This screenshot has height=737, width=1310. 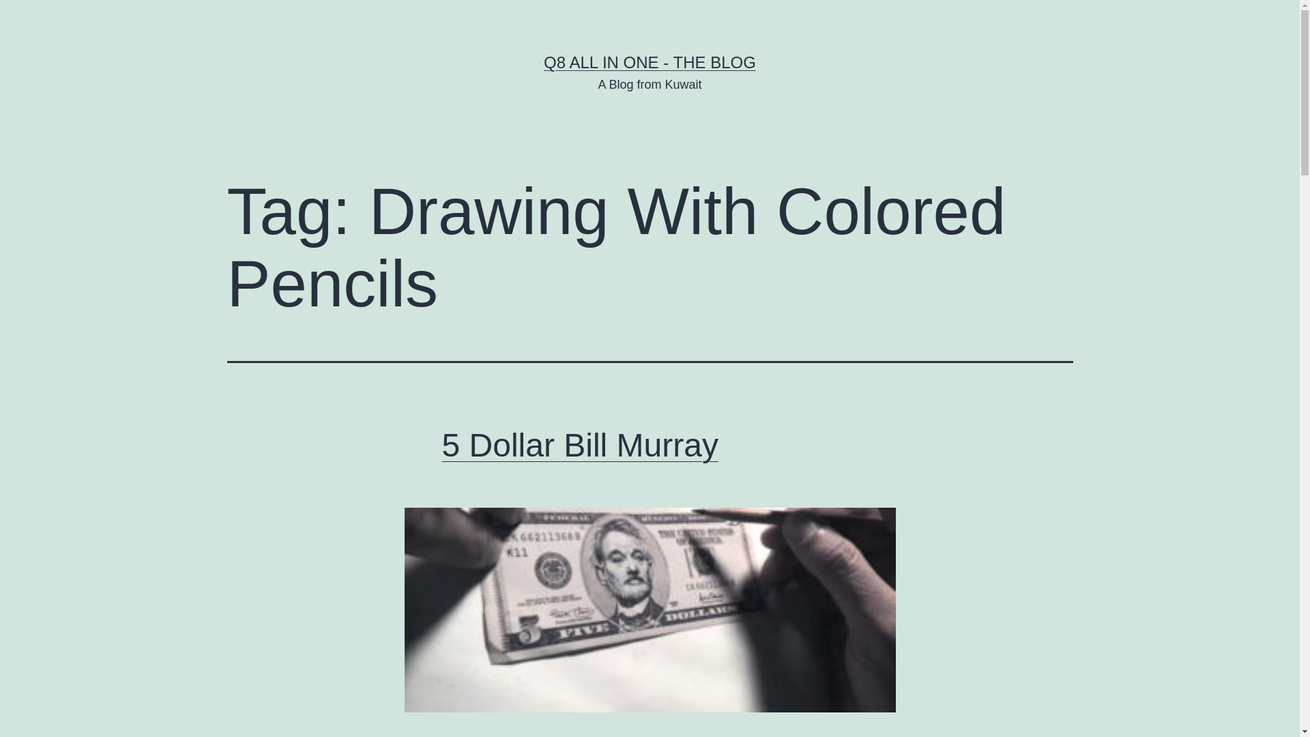 What do you see at coordinates (580, 445) in the screenshot?
I see `5 Dollar Bill Murray` at bounding box center [580, 445].